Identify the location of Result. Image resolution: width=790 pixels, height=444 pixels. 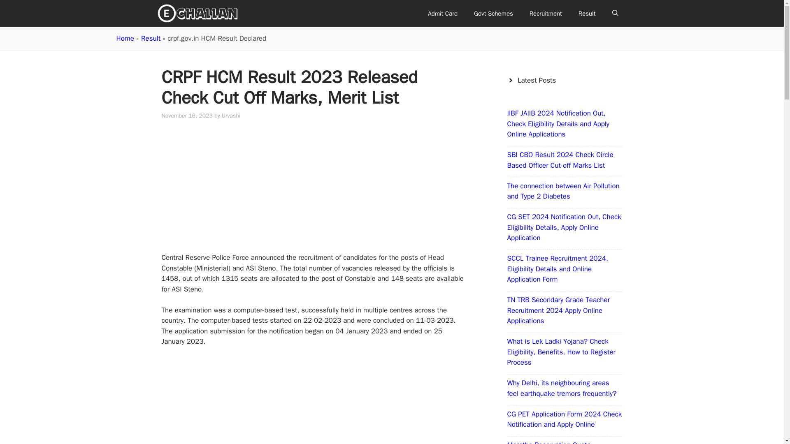
(151, 39).